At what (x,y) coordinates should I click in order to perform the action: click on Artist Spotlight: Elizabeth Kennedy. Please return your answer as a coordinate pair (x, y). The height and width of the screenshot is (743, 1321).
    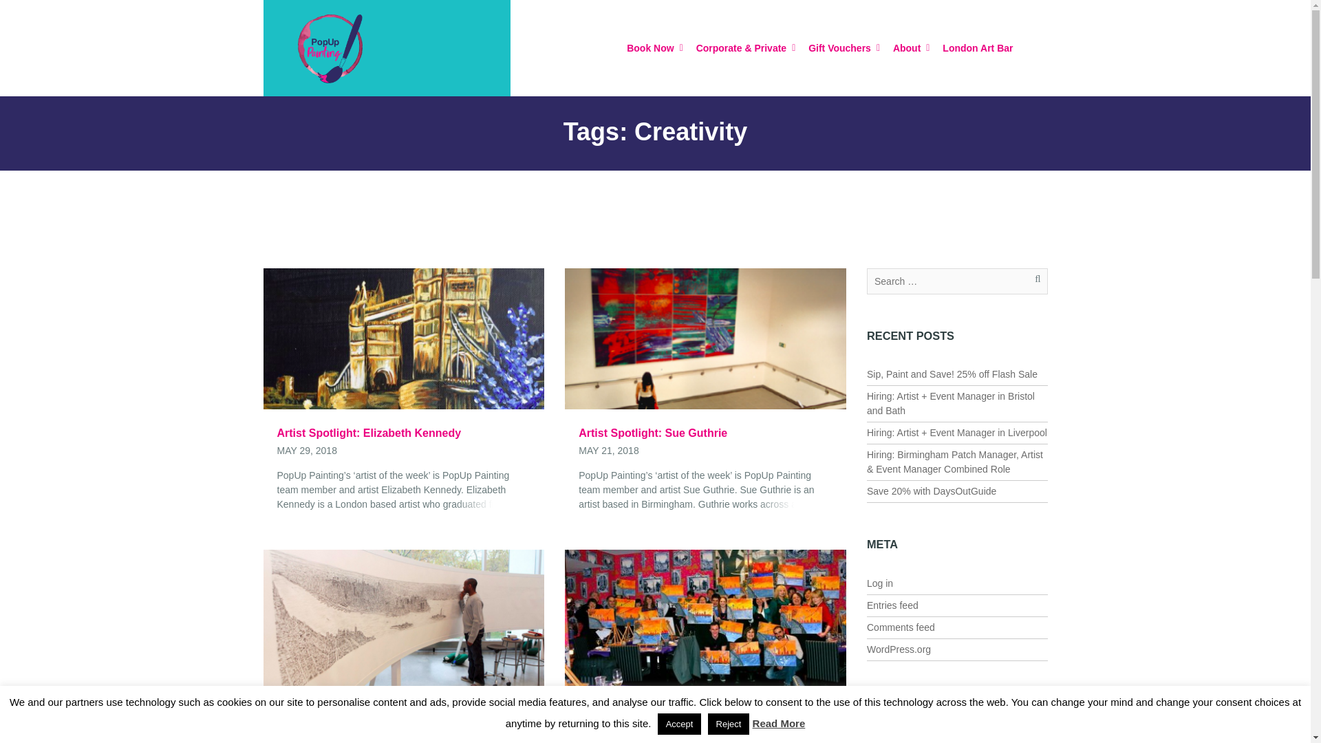
    Looking at the image, I should click on (403, 337).